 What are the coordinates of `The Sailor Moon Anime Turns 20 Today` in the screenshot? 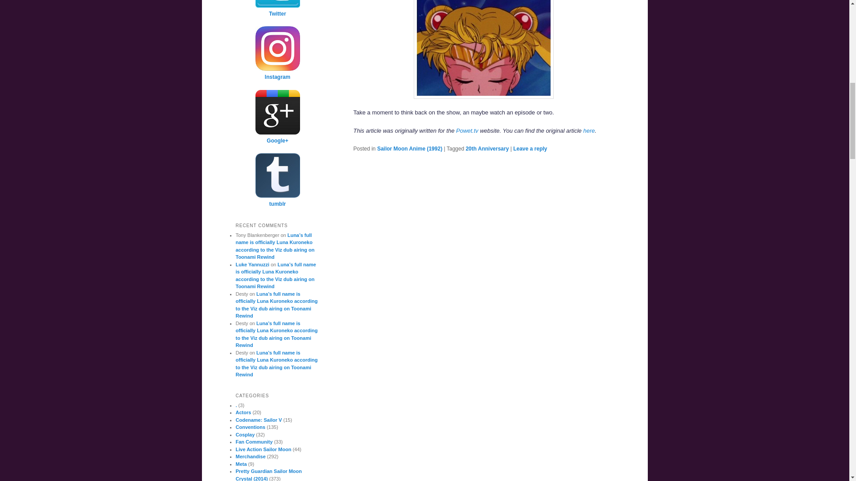 It's located at (588, 131).